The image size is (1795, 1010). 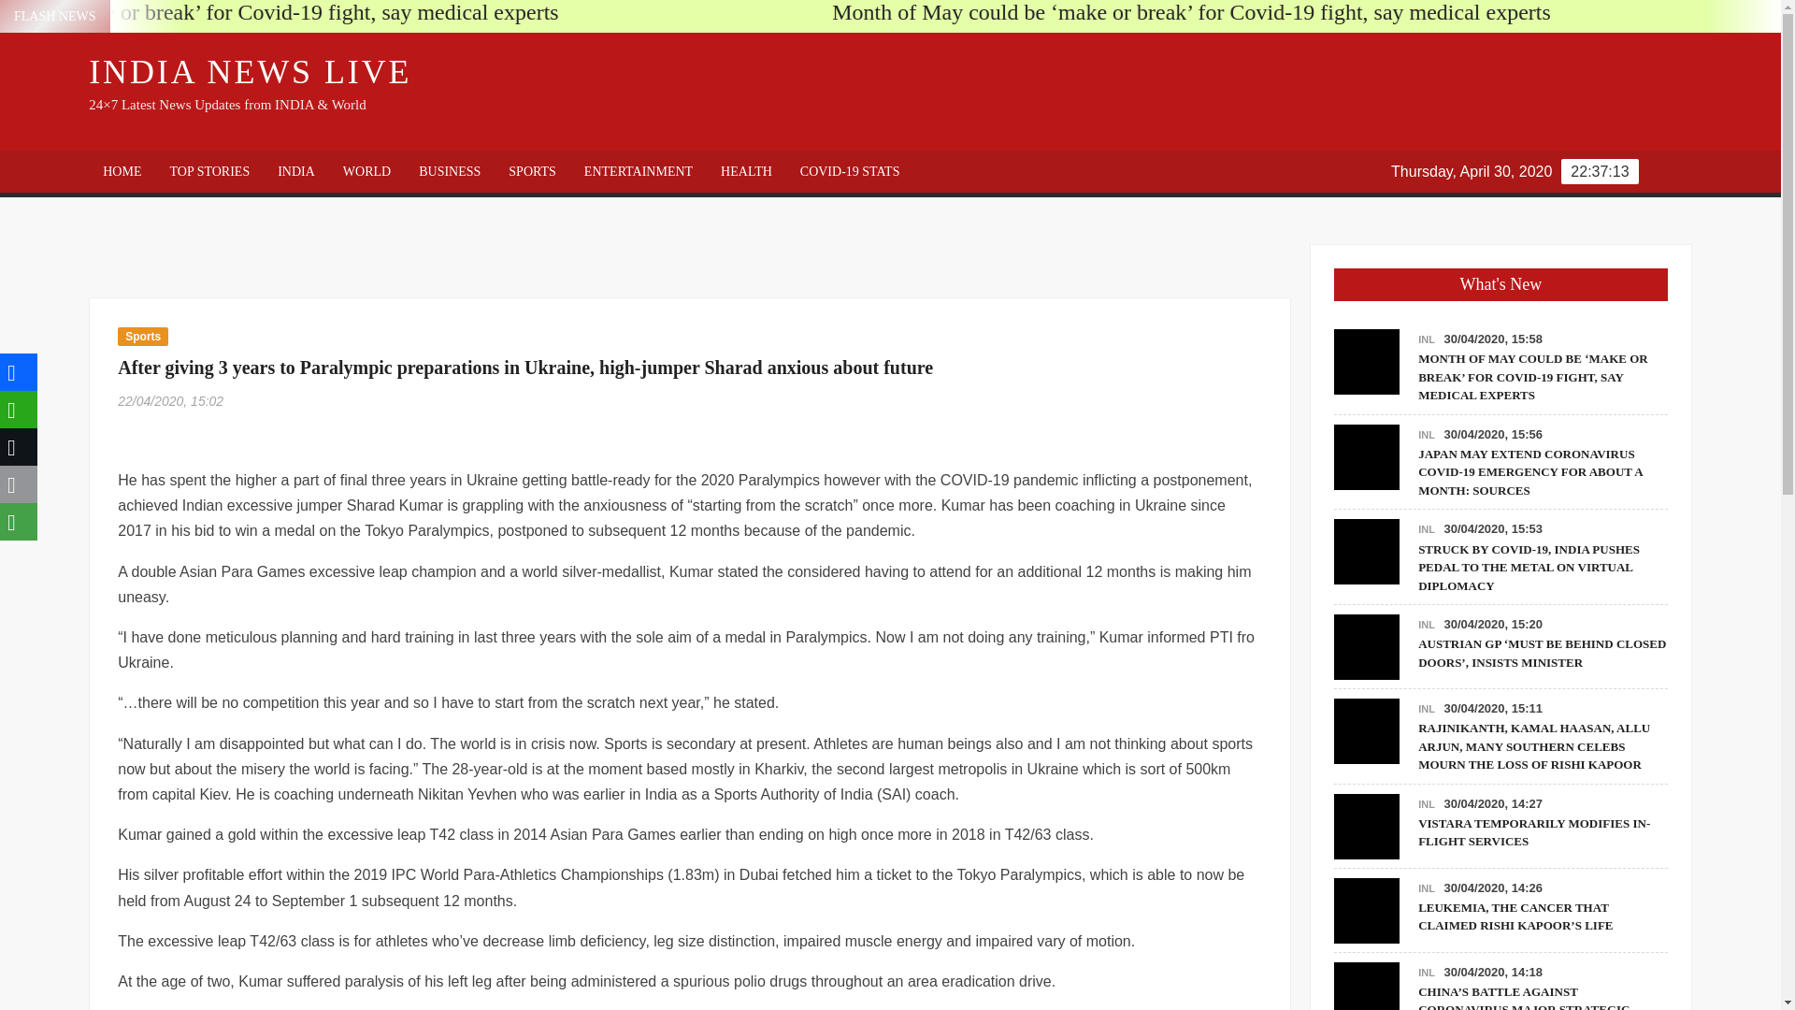 What do you see at coordinates (533, 170) in the screenshot?
I see `SPORTS` at bounding box center [533, 170].